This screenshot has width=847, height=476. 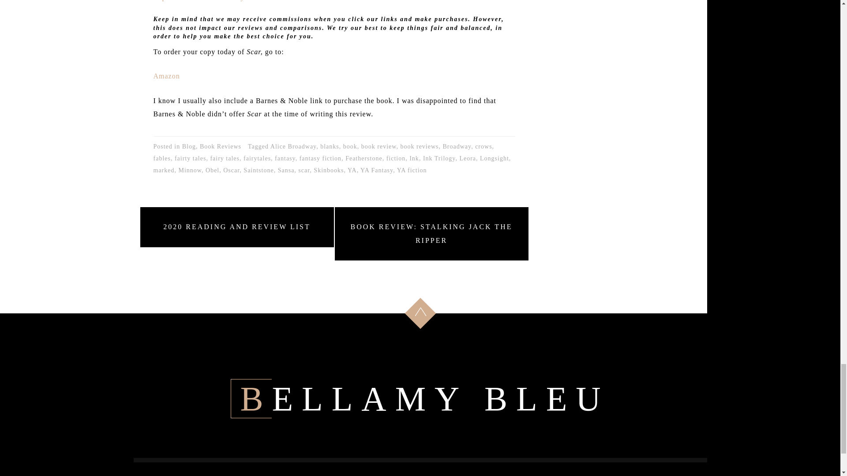 What do you see at coordinates (494, 158) in the screenshot?
I see `Longsight` at bounding box center [494, 158].